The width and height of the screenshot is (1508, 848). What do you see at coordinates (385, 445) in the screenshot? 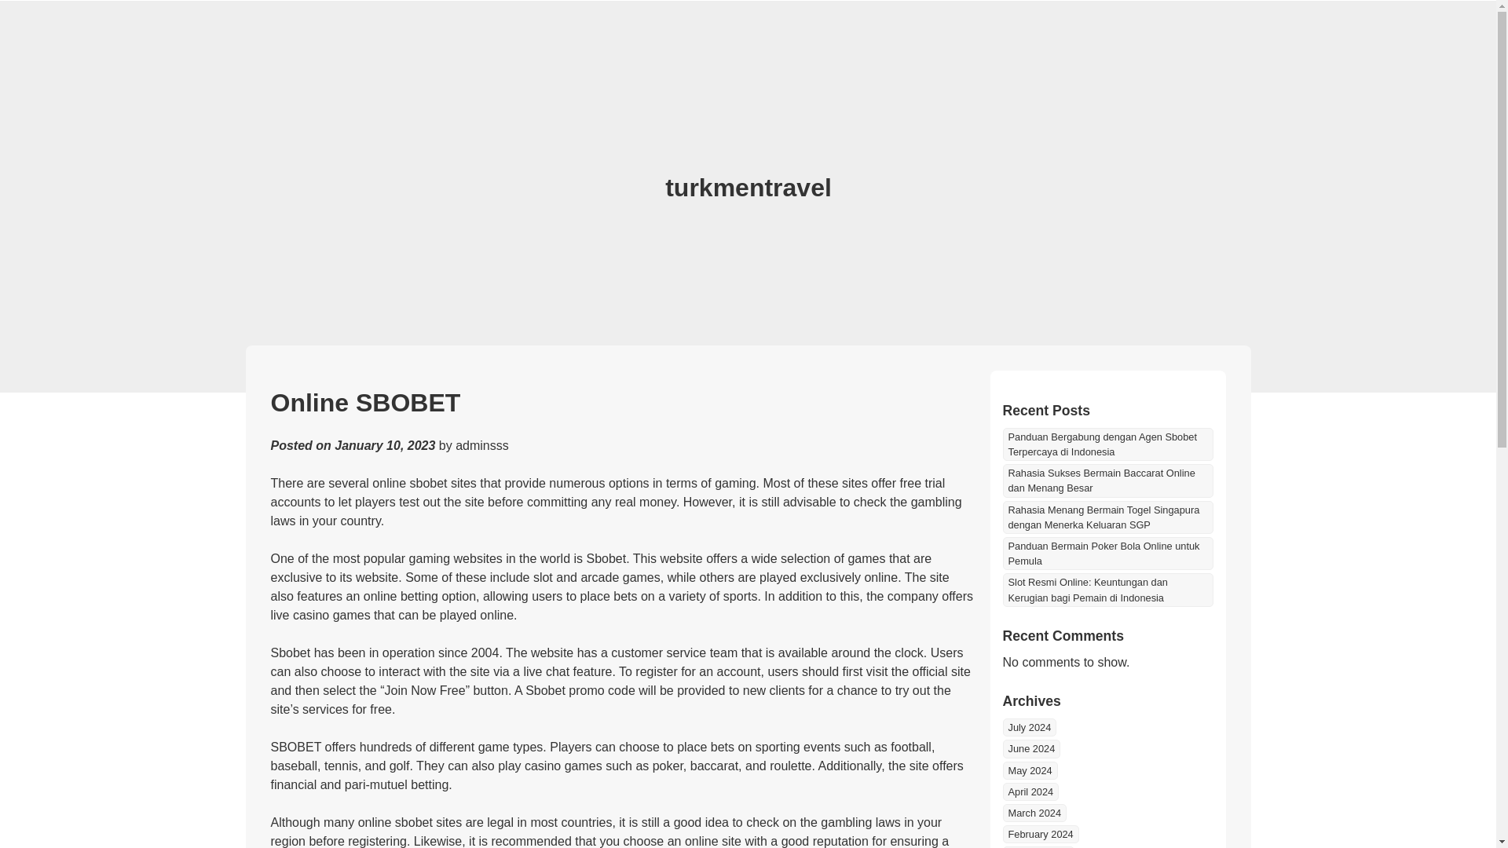
I see `January 10, 2023` at bounding box center [385, 445].